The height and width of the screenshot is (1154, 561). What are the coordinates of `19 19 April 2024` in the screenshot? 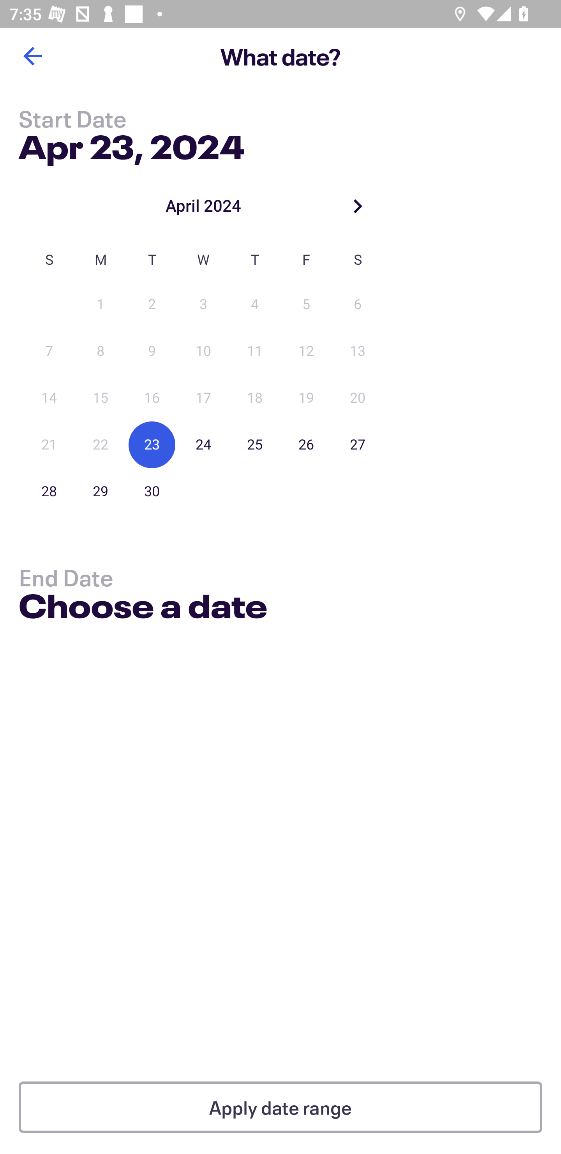 It's located at (306, 398).